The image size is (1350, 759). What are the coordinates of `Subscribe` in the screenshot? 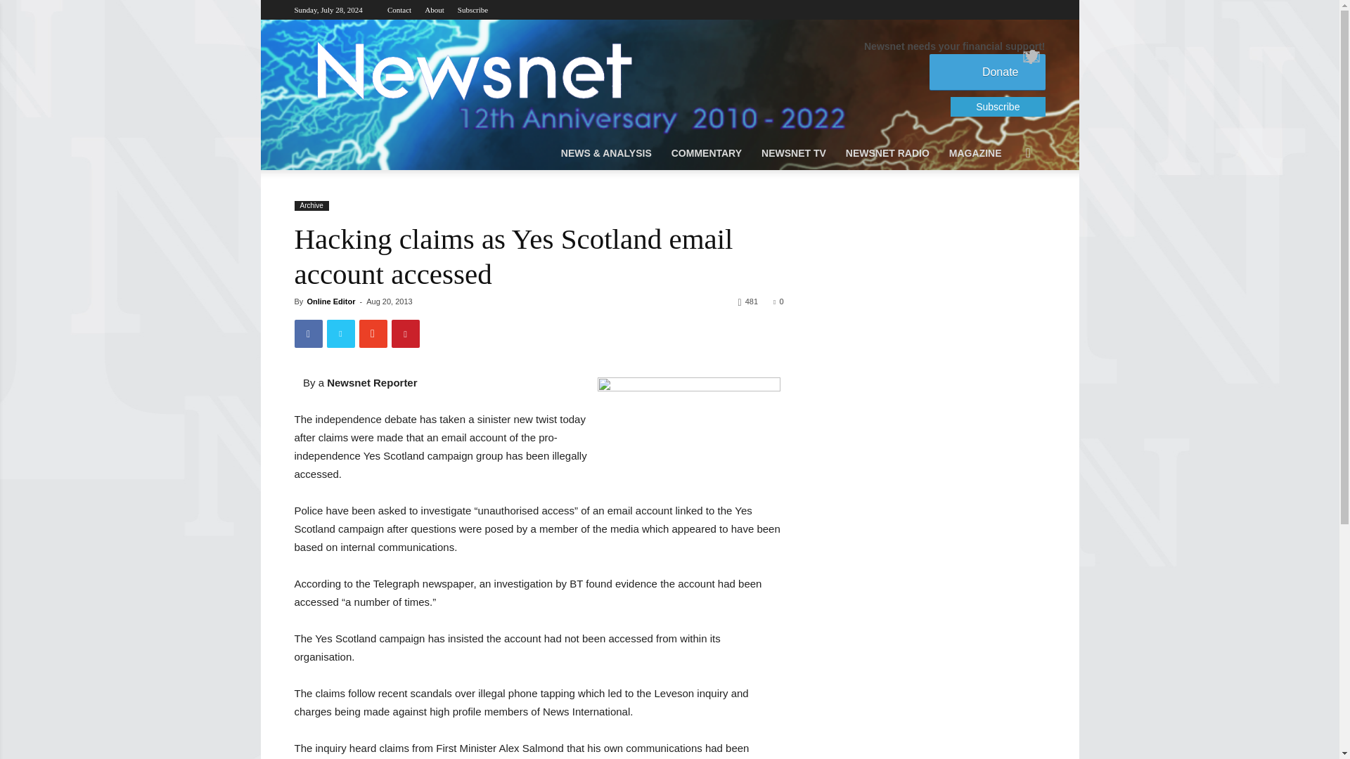 It's located at (472, 10).